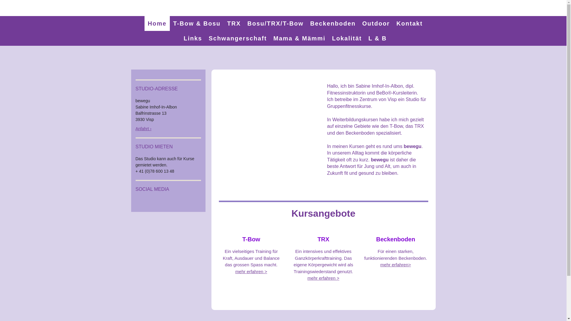 The height and width of the screenshot is (321, 571). I want to click on Schwangerschaft, so click(238, 38).